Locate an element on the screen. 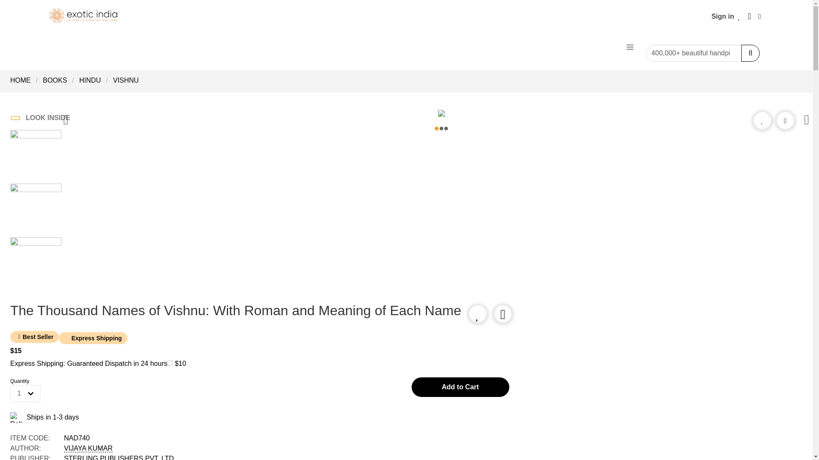 Image resolution: width=819 pixels, height=460 pixels. HOME is located at coordinates (23, 80).